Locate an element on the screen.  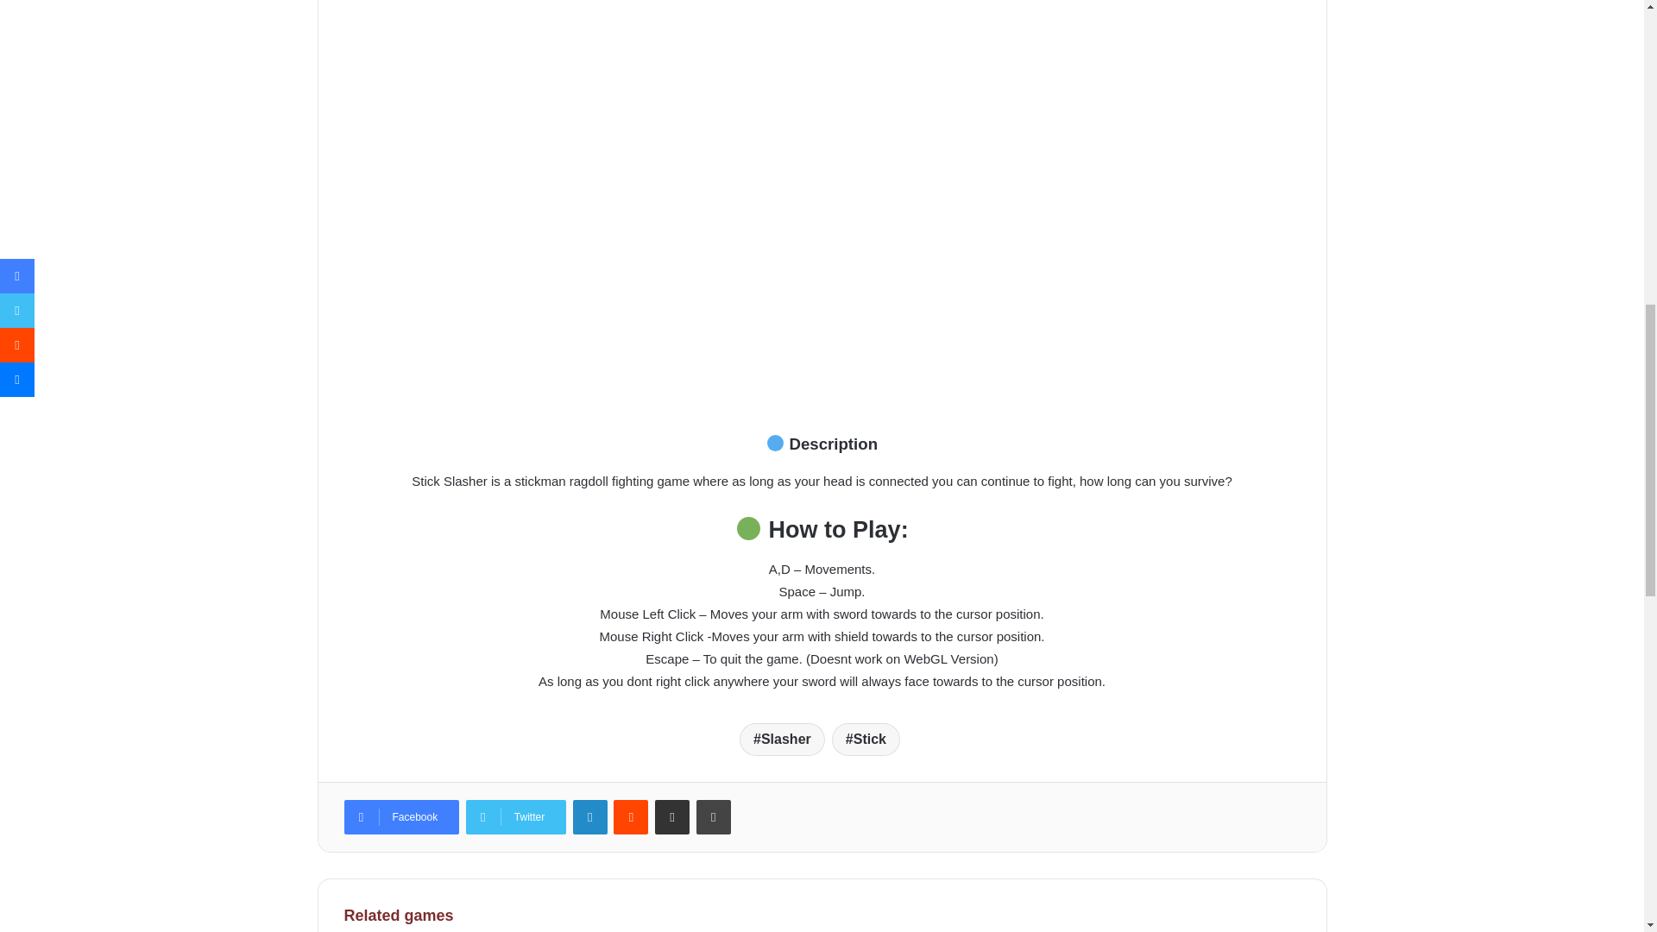
Reddit is located at coordinates (630, 816).